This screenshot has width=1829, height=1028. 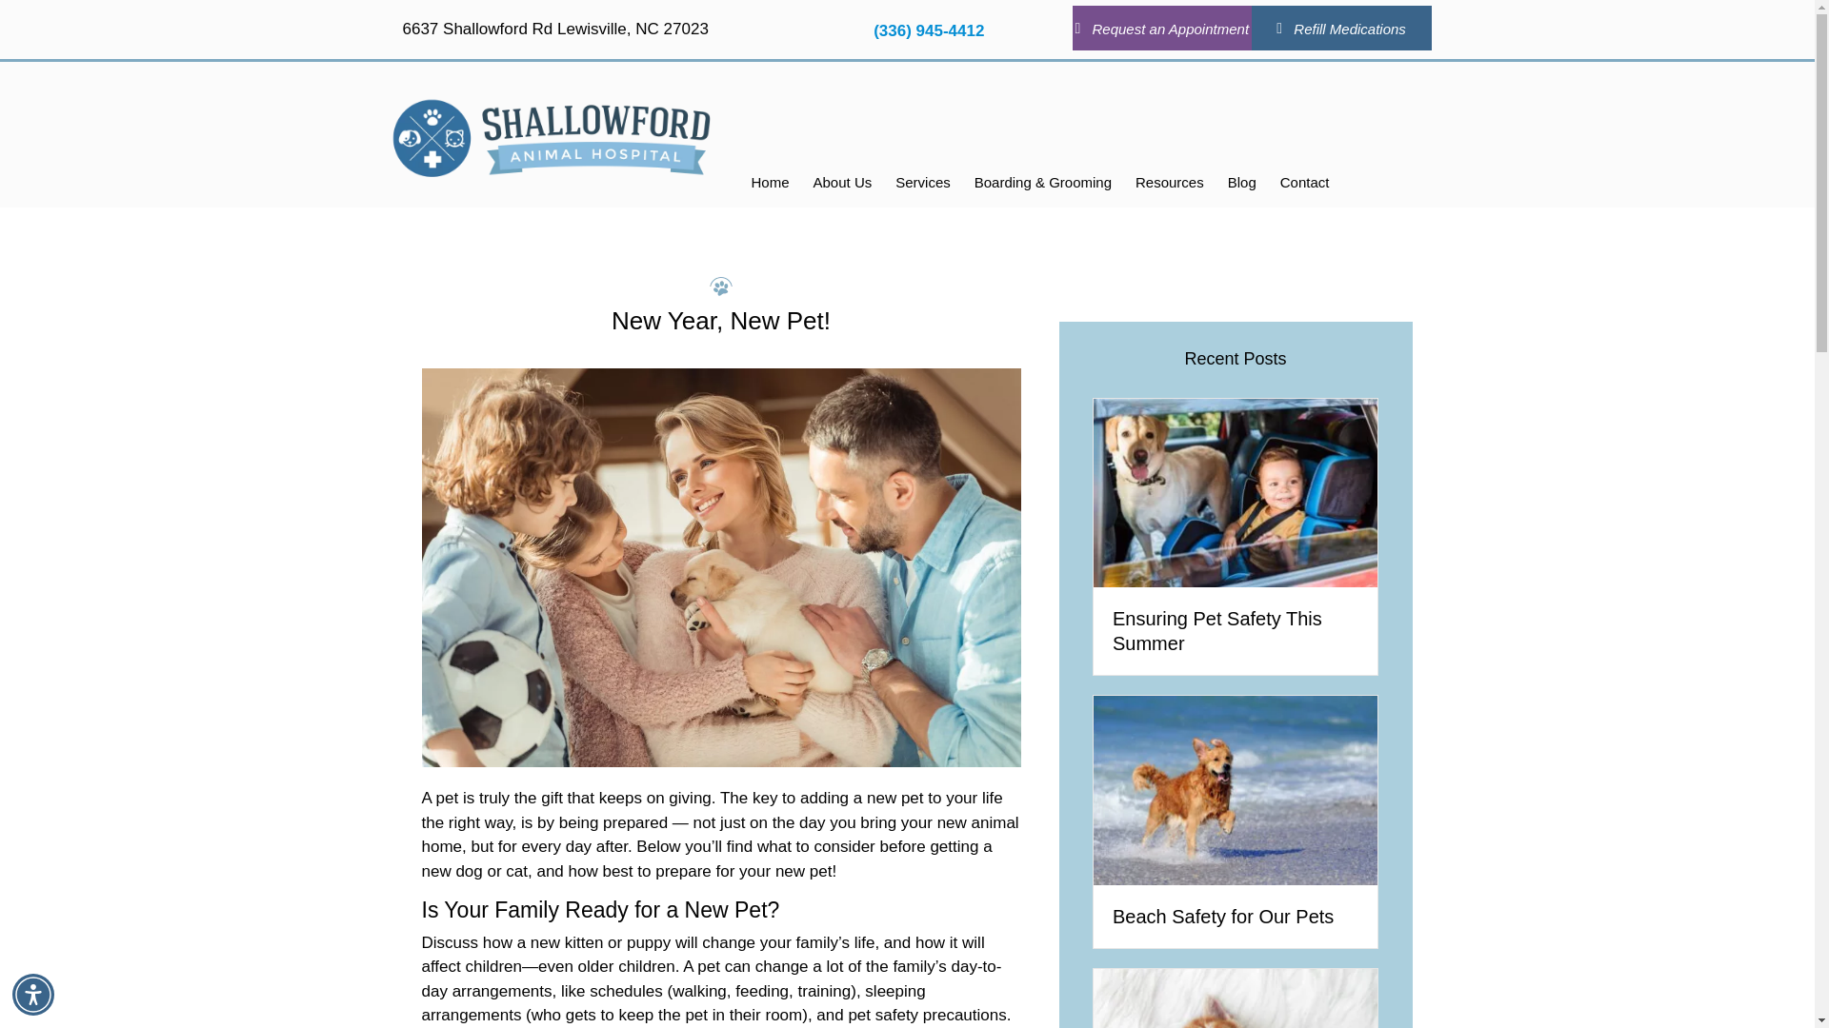 I want to click on Refill Medications, so click(x=1341, y=28).